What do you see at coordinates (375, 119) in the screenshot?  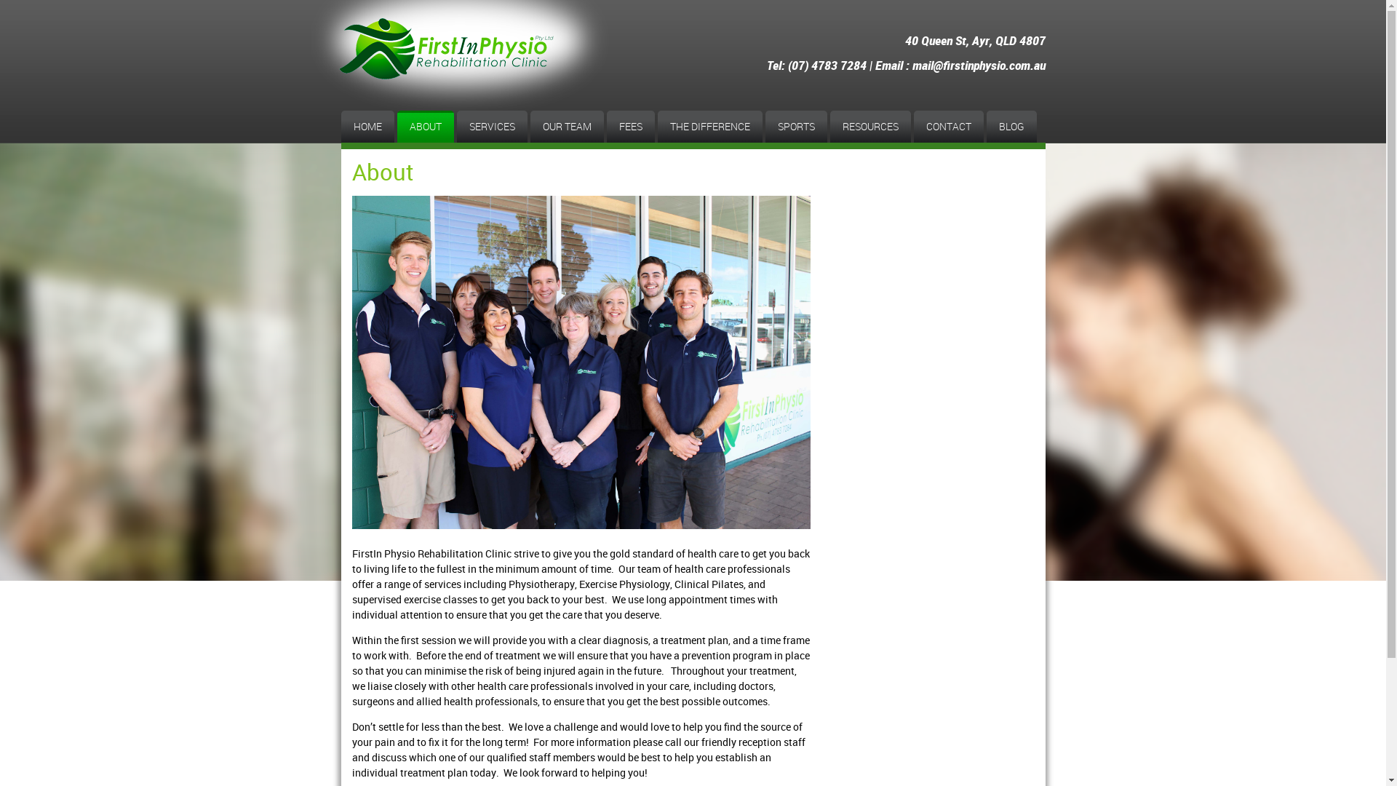 I see `Skip to content` at bounding box center [375, 119].